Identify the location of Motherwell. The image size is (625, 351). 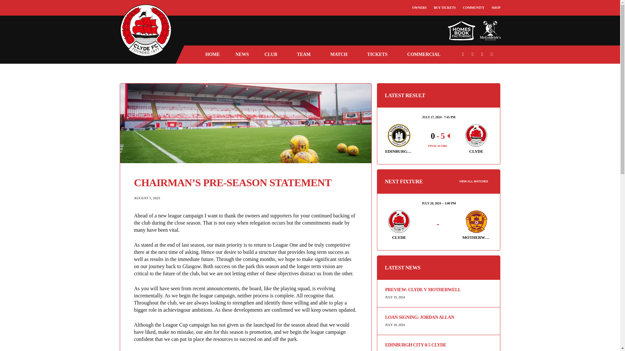
(476, 222).